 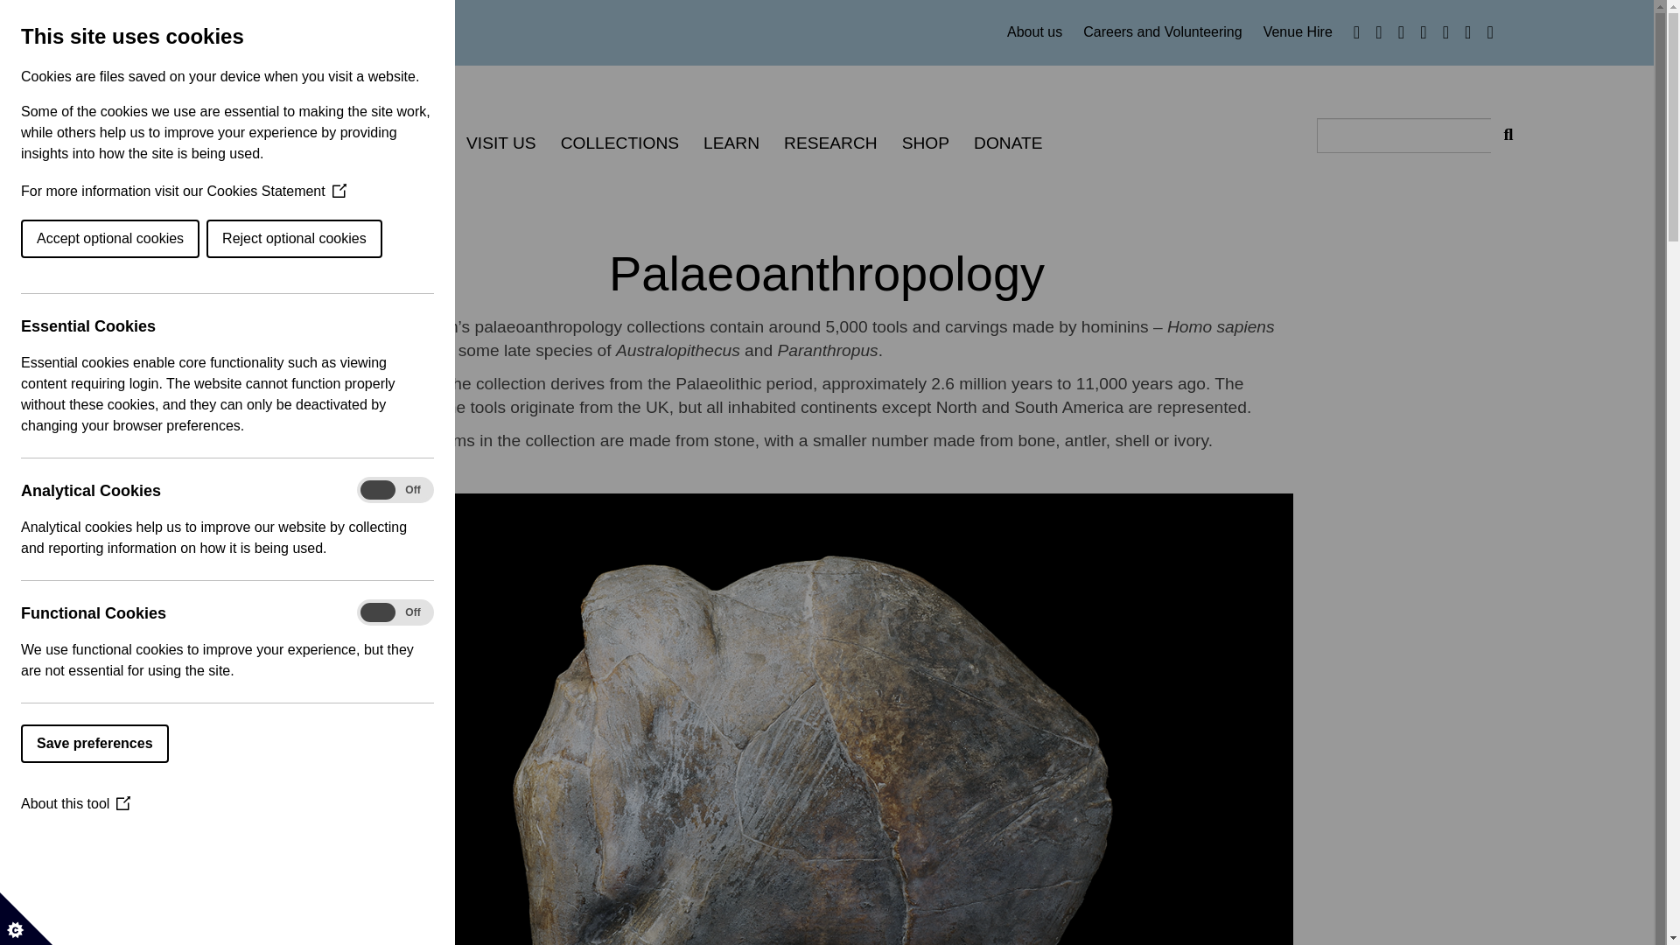 I want to click on Venue Hire, so click(x=1297, y=32).